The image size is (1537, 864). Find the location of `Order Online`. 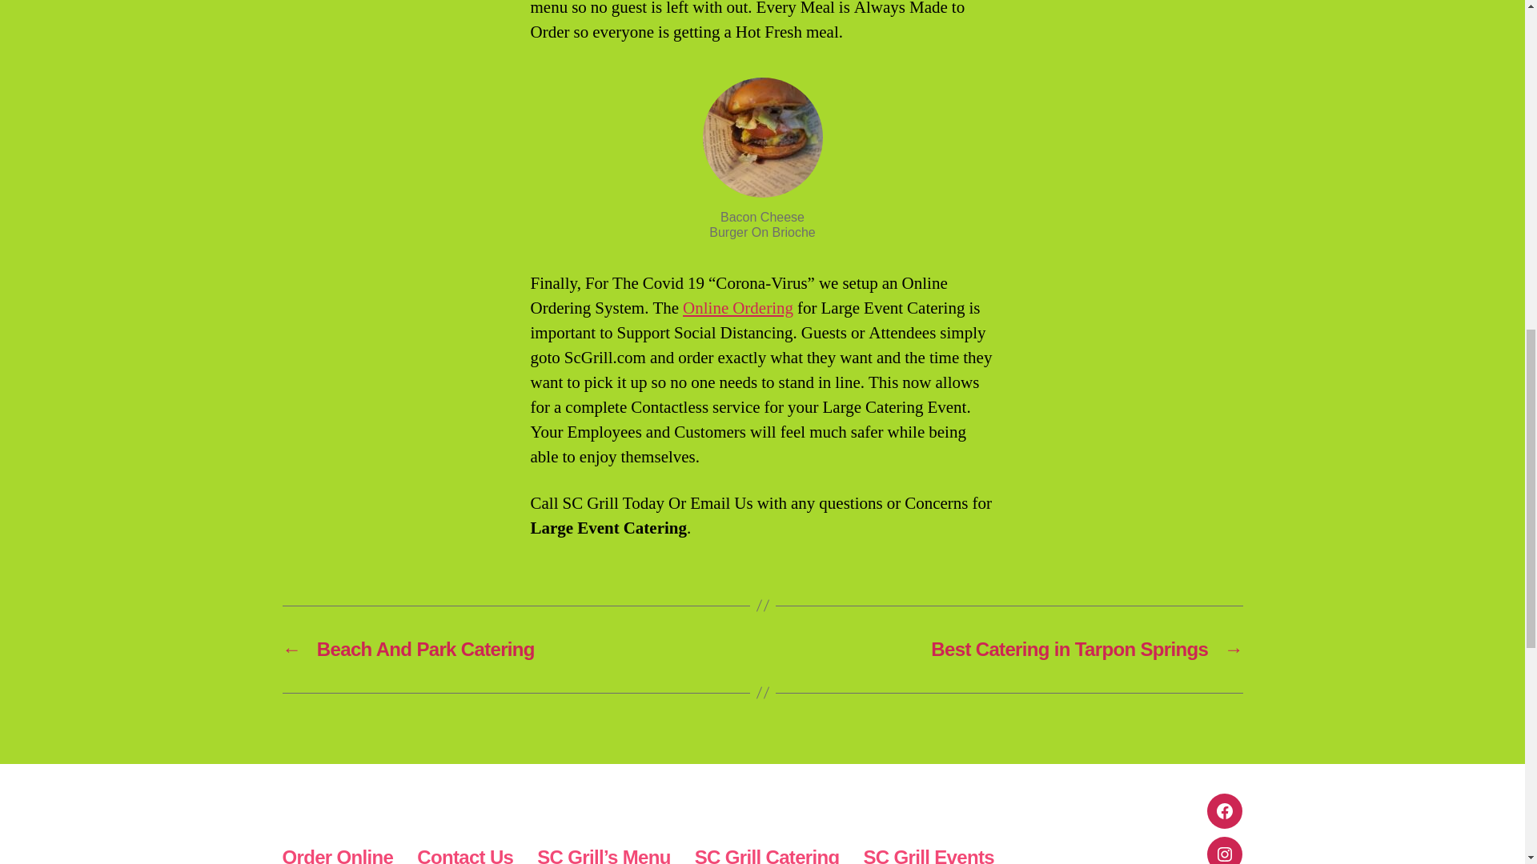

Order Online is located at coordinates (337, 855).